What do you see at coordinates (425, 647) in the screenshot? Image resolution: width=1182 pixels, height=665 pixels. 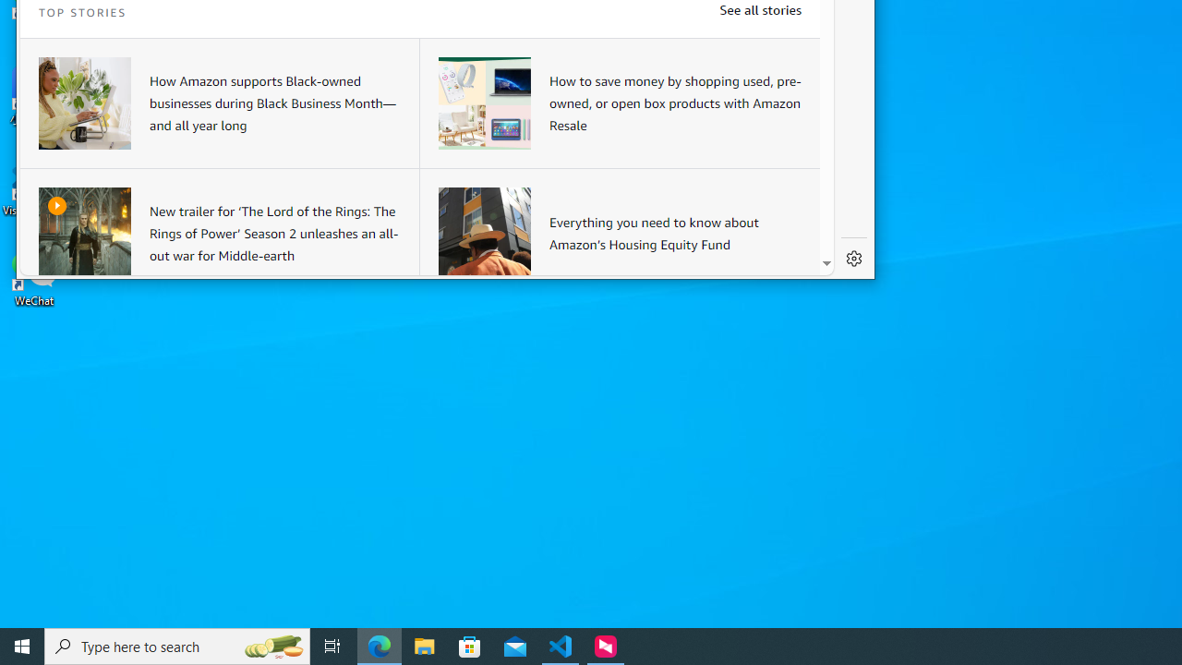 I see `File Explorer` at bounding box center [425, 647].